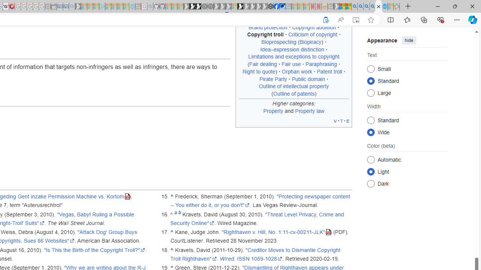 The height and width of the screenshot is (270, 481). What do you see at coordinates (371, 120) in the screenshot?
I see `Standard` at bounding box center [371, 120].